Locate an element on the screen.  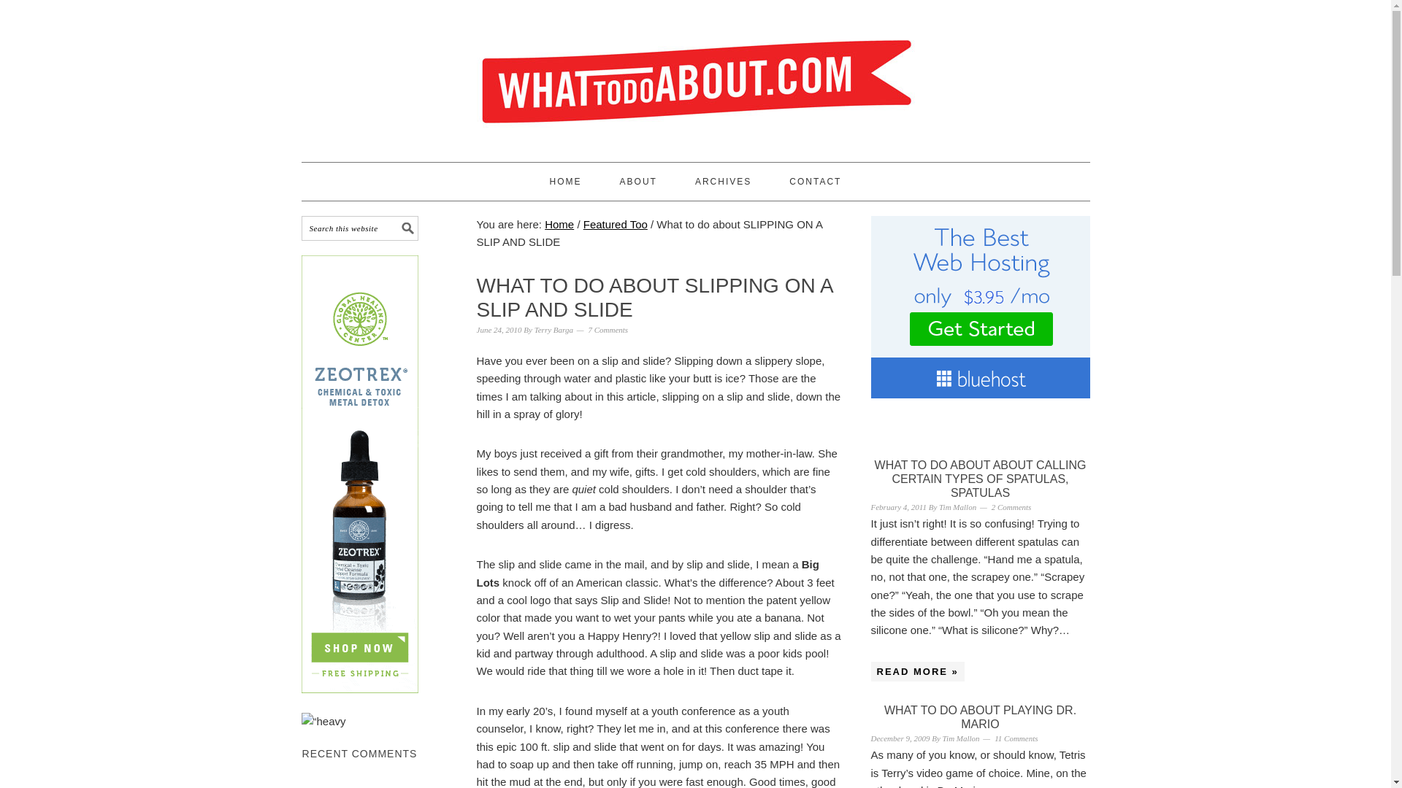
HOME is located at coordinates (565, 181).